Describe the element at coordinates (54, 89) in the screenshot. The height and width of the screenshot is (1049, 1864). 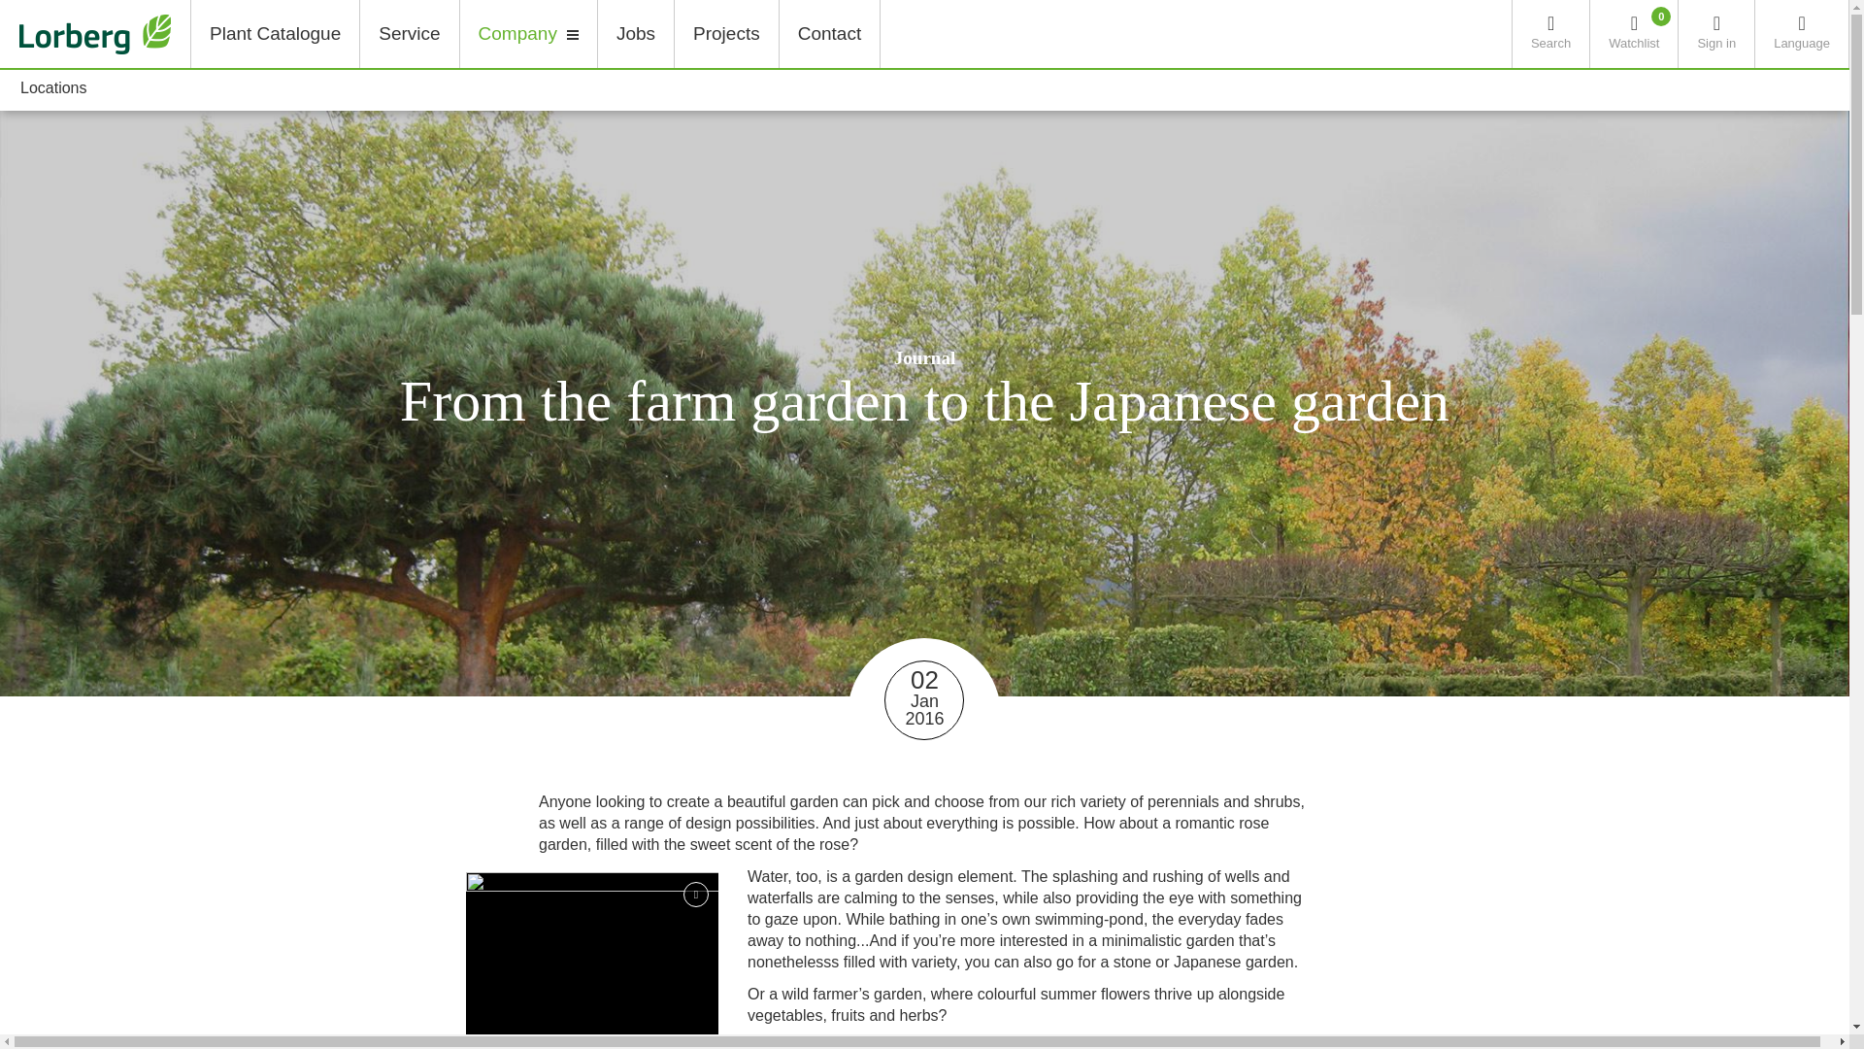
I see `Locations` at that location.